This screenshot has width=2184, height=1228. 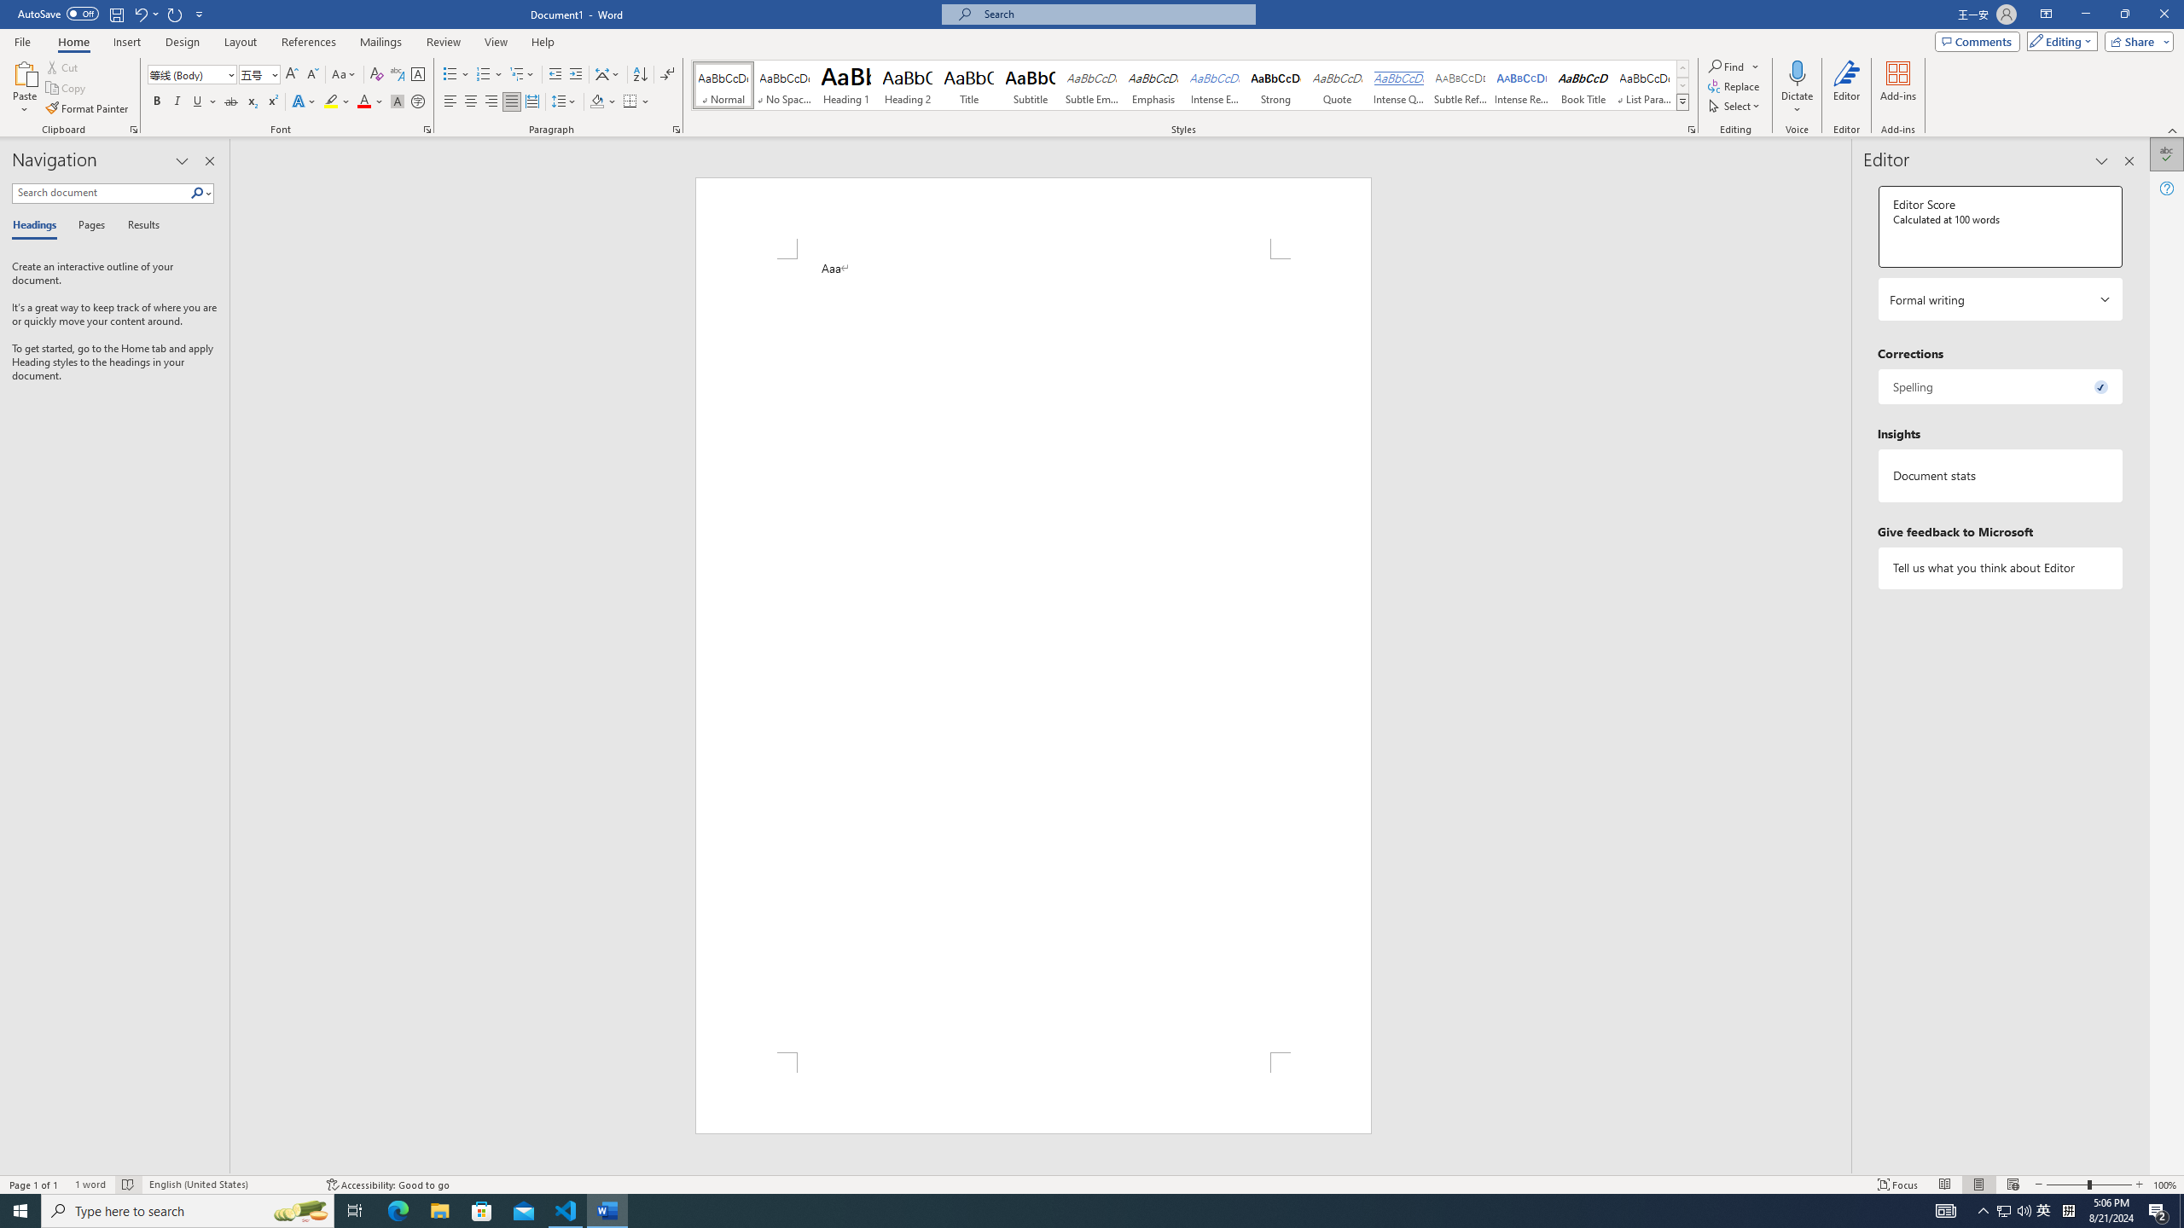 I want to click on Row Down, so click(x=1682, y=85).